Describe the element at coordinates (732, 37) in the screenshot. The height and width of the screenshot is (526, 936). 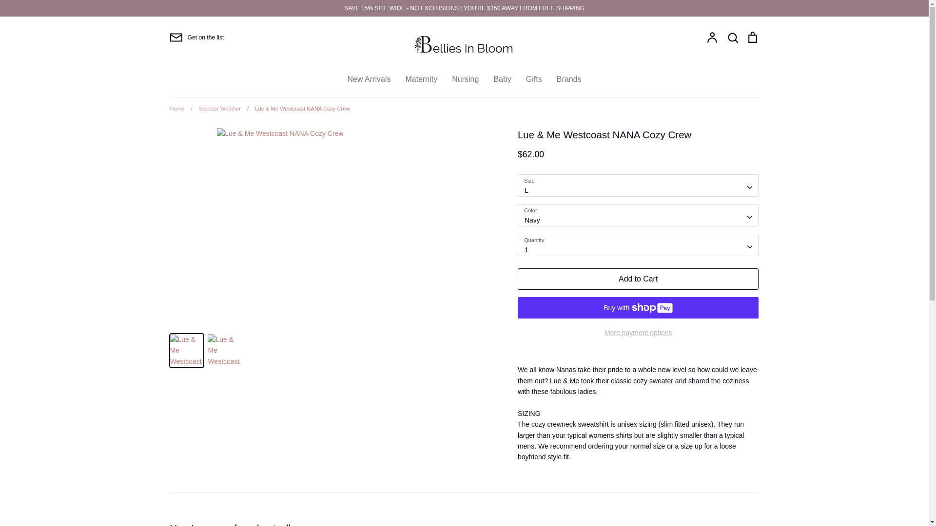
I see `Search` at that location.